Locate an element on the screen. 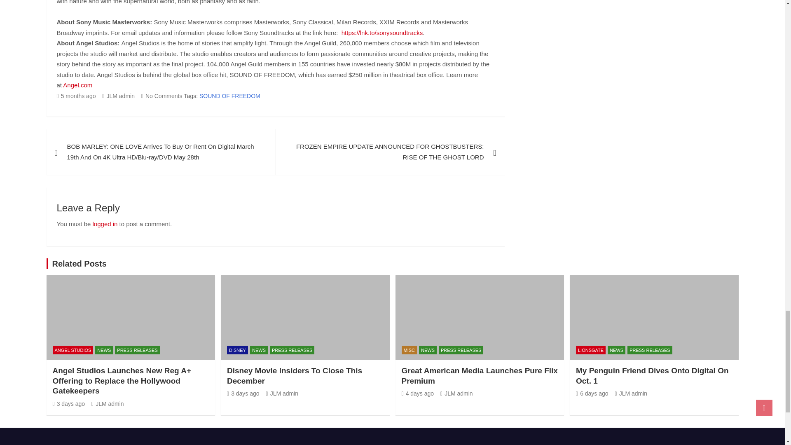  3 days ago is located at coordinates (69, 404).